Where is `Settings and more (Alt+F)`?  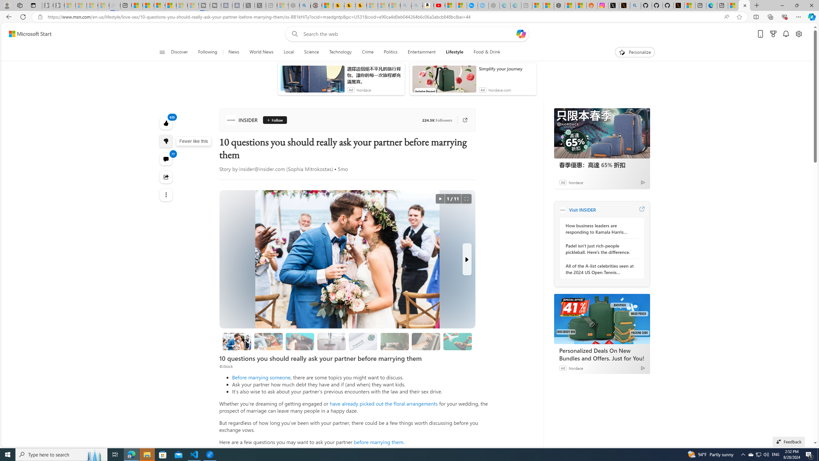 Settings and more (Alt+F) is located at coordinates (799, 17).